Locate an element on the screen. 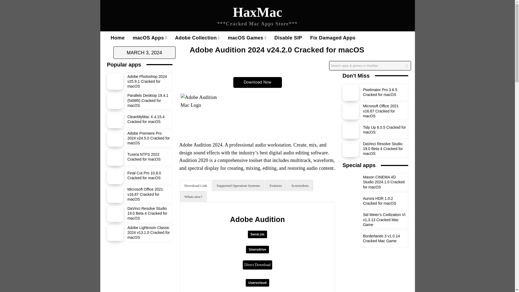  Home is located at coordinates (117, 38).